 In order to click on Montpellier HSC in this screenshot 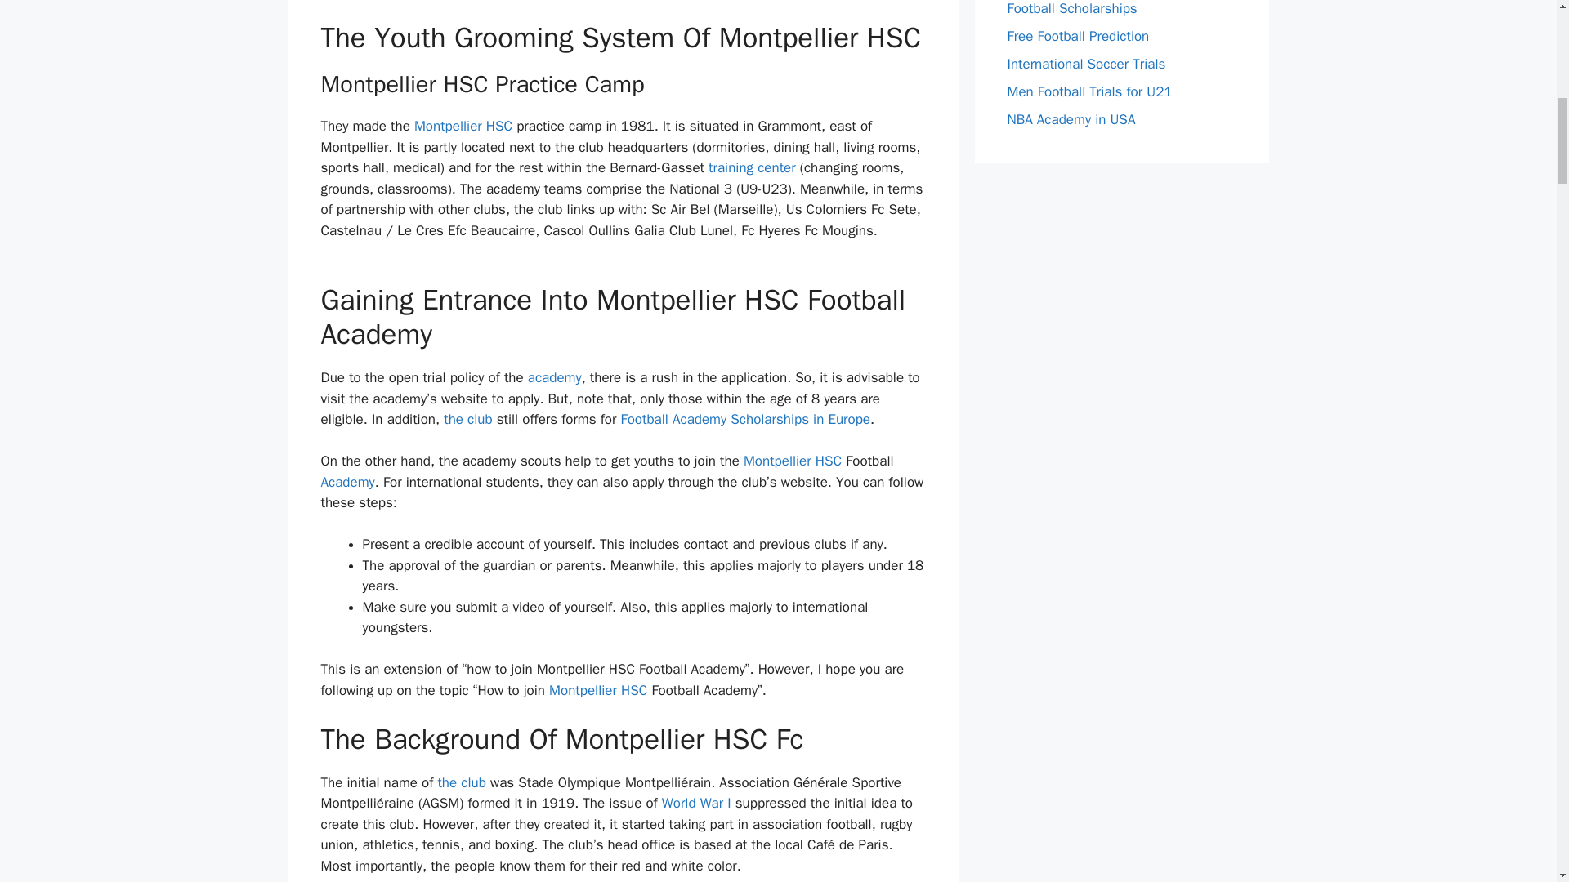, I will do `click(463, 126)`.